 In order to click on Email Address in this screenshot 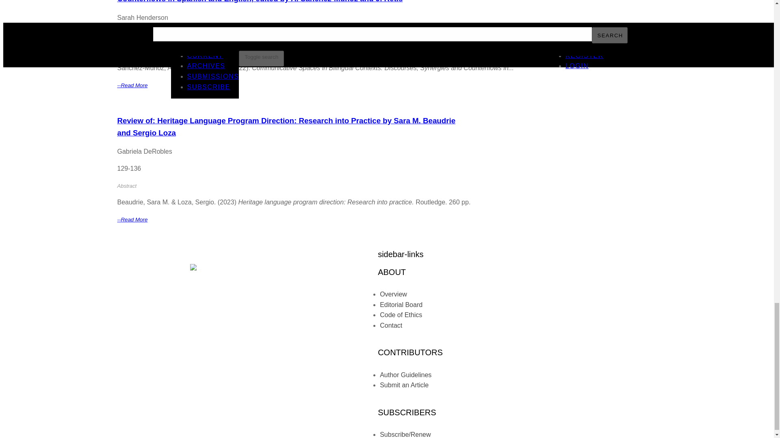, I will do `click(175, 333)`.